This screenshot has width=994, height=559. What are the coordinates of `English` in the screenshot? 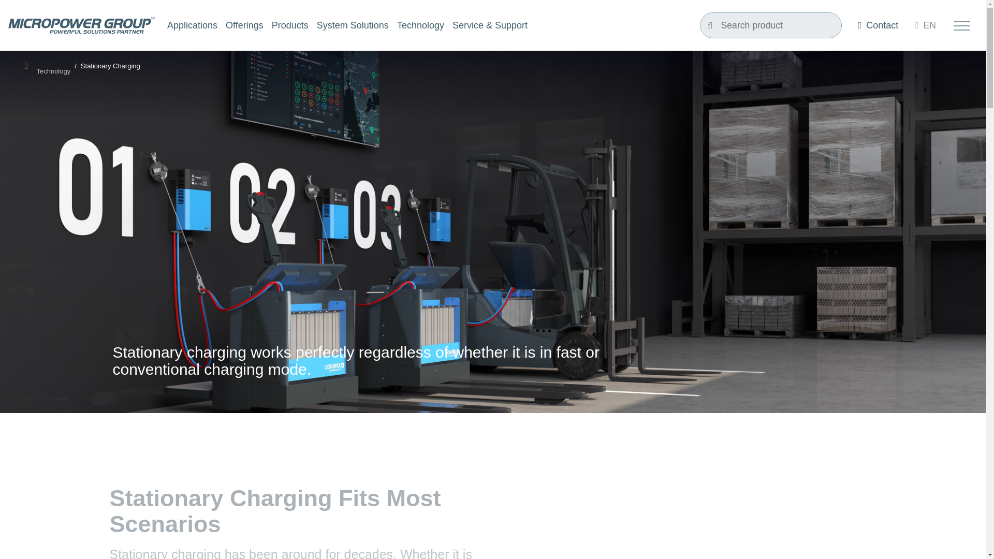 It's located at (925, 25).